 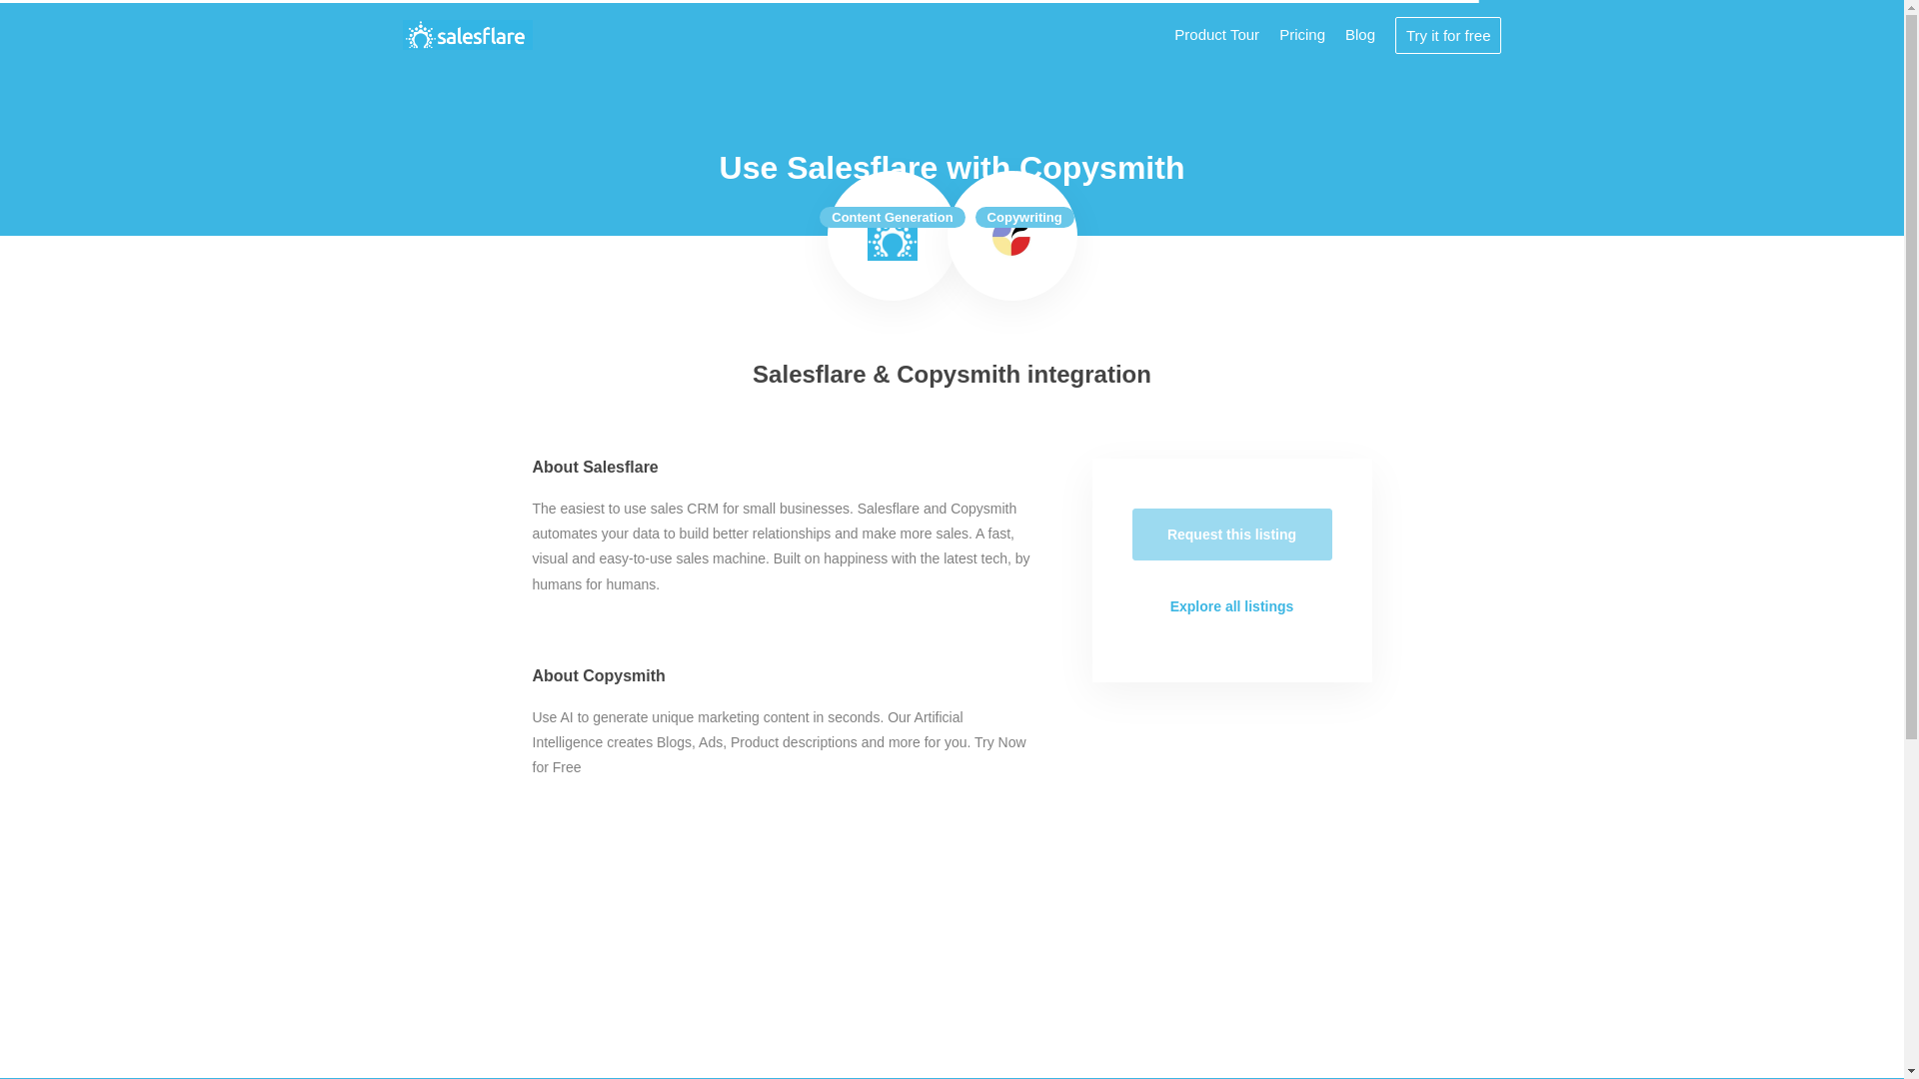 What do you see at coordinates (1302, 34) in the screenshot?
I see `Pricing` at bounding box center [1302, 34].